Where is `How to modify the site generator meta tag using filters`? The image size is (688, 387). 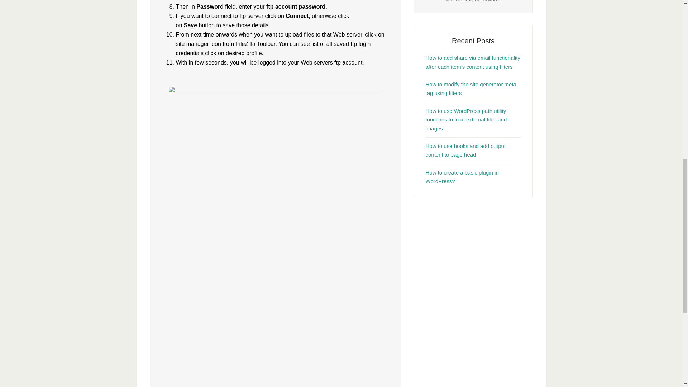 How to modify the site generator meta tag using filters is located at coordinates (471, 88).